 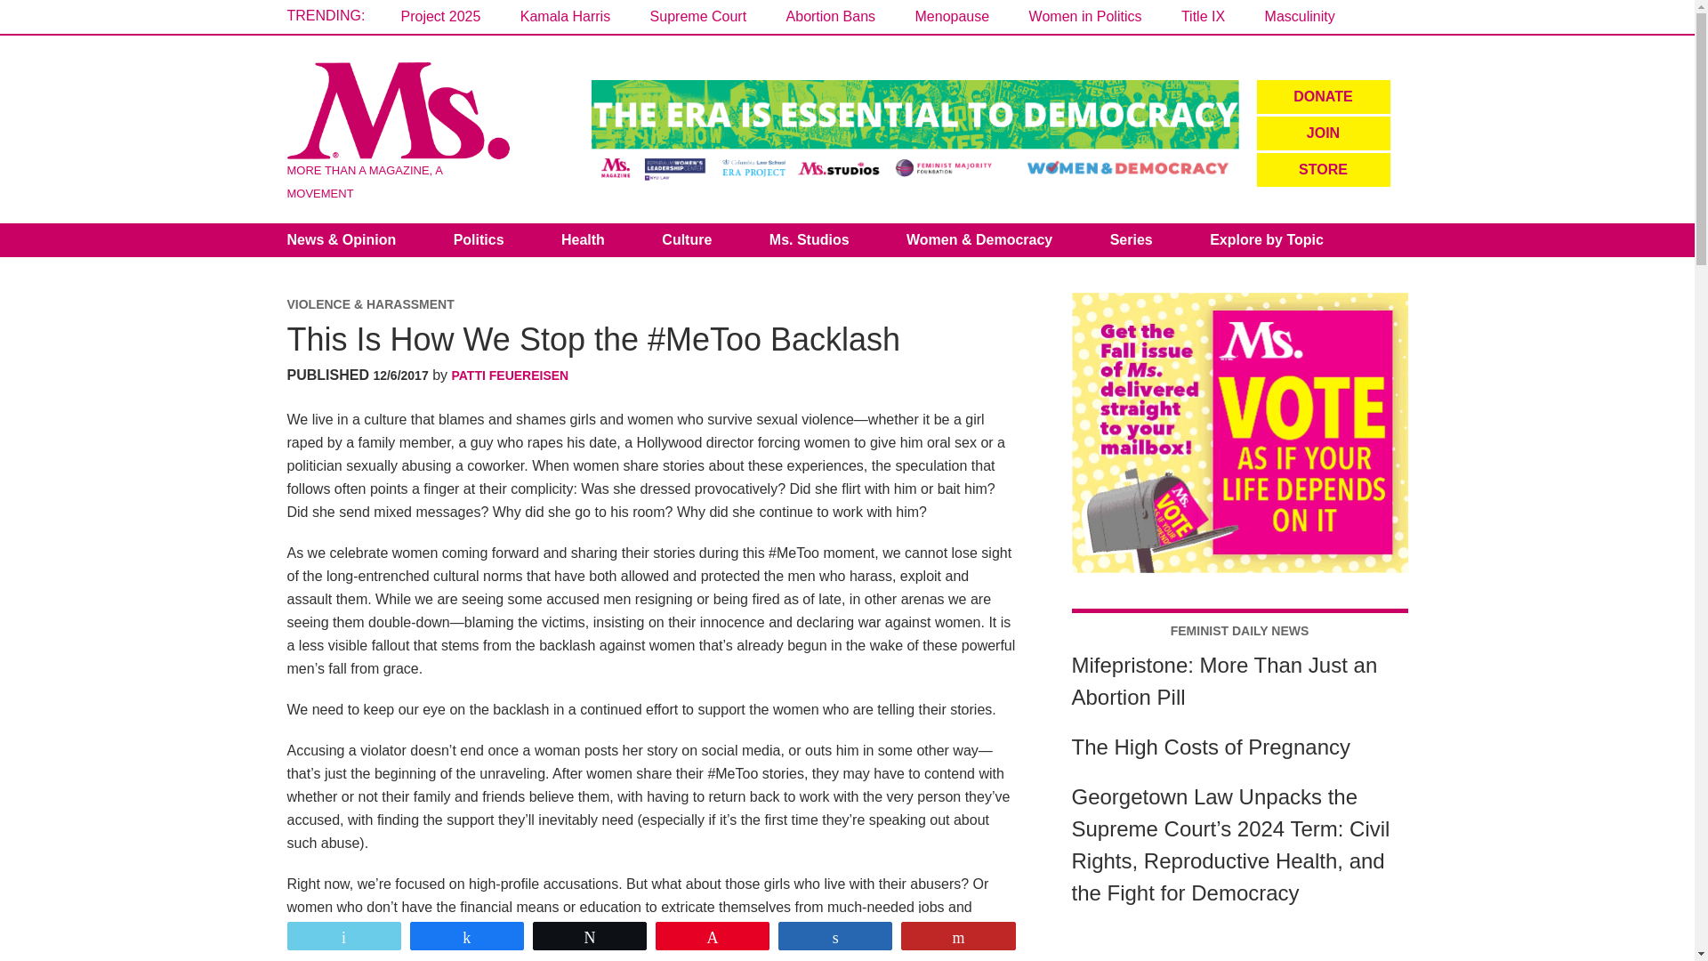 I want to click on Posts by Patti Feuereisen, so click(x=511, y=375).